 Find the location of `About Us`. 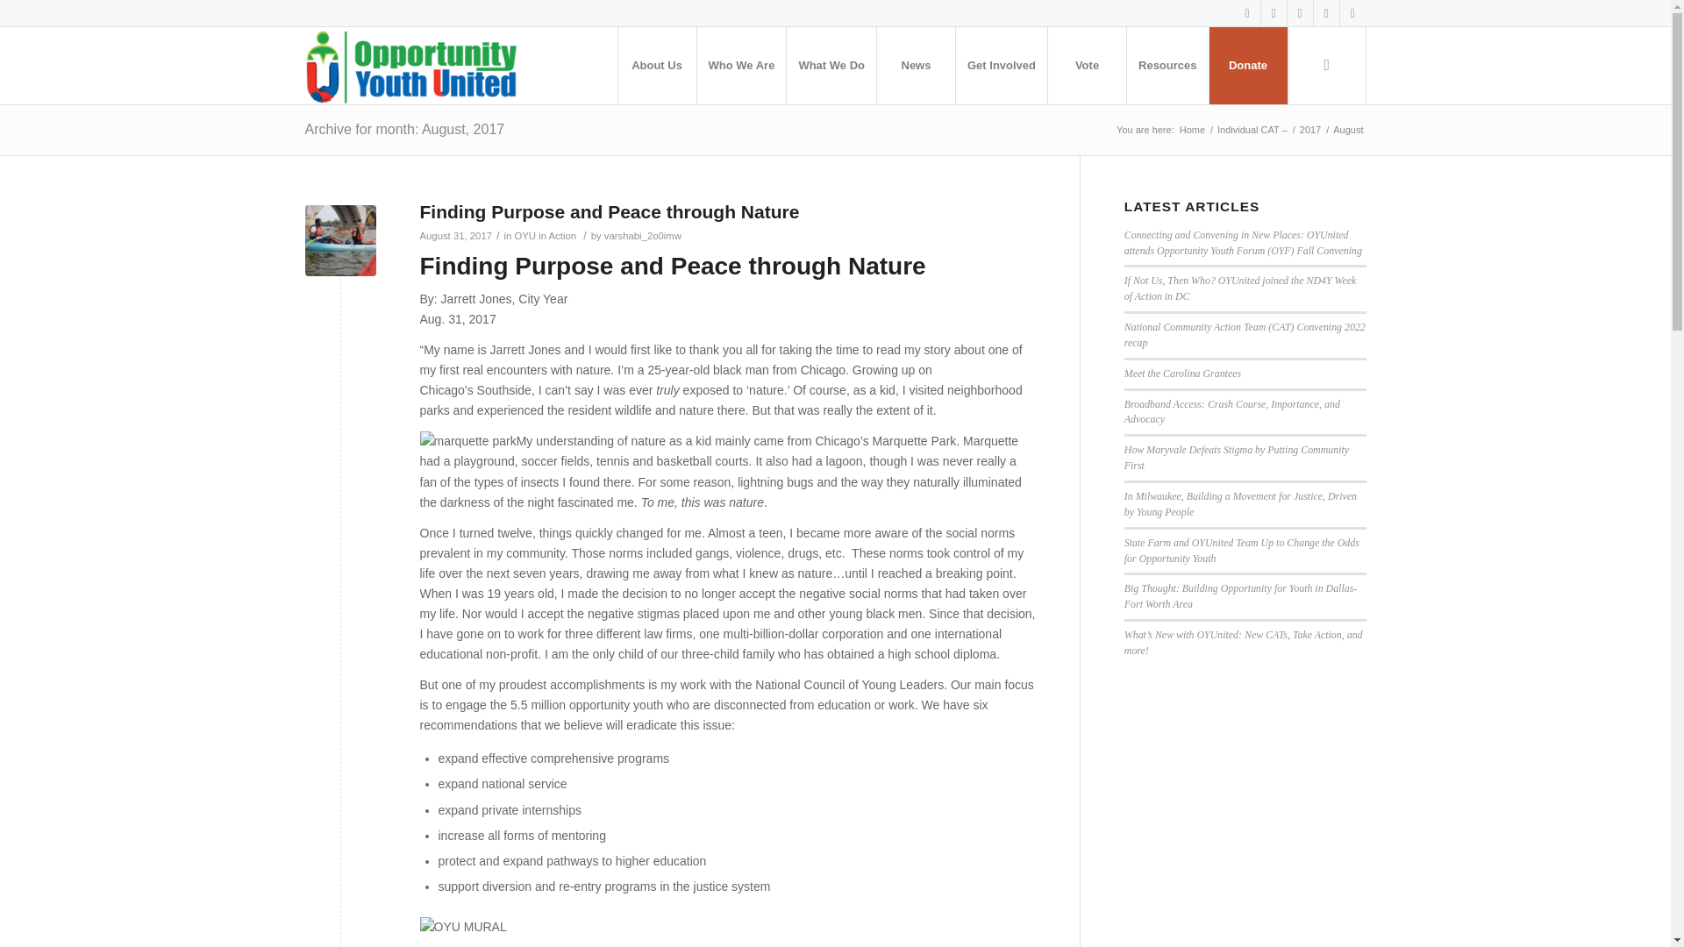

About Us is located at coordinates (657, 65).